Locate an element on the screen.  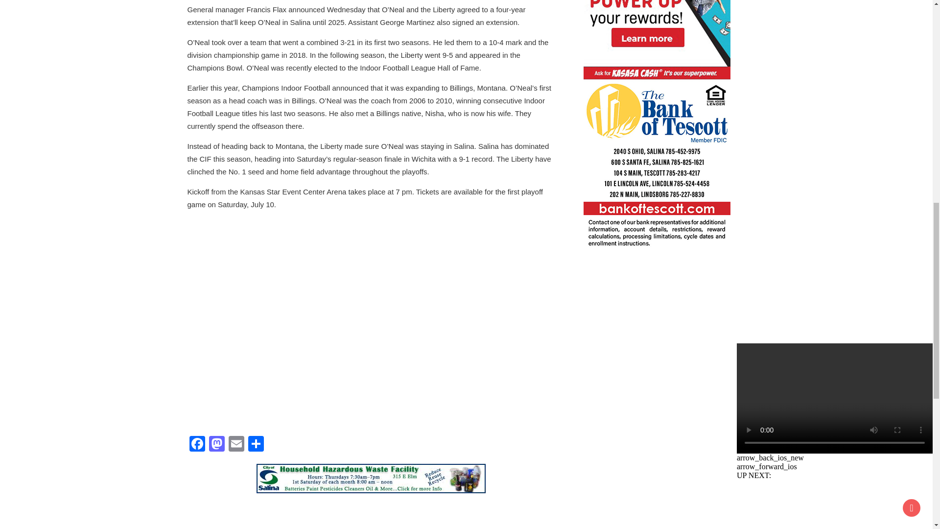
Email is located at coordinates (236, 445).